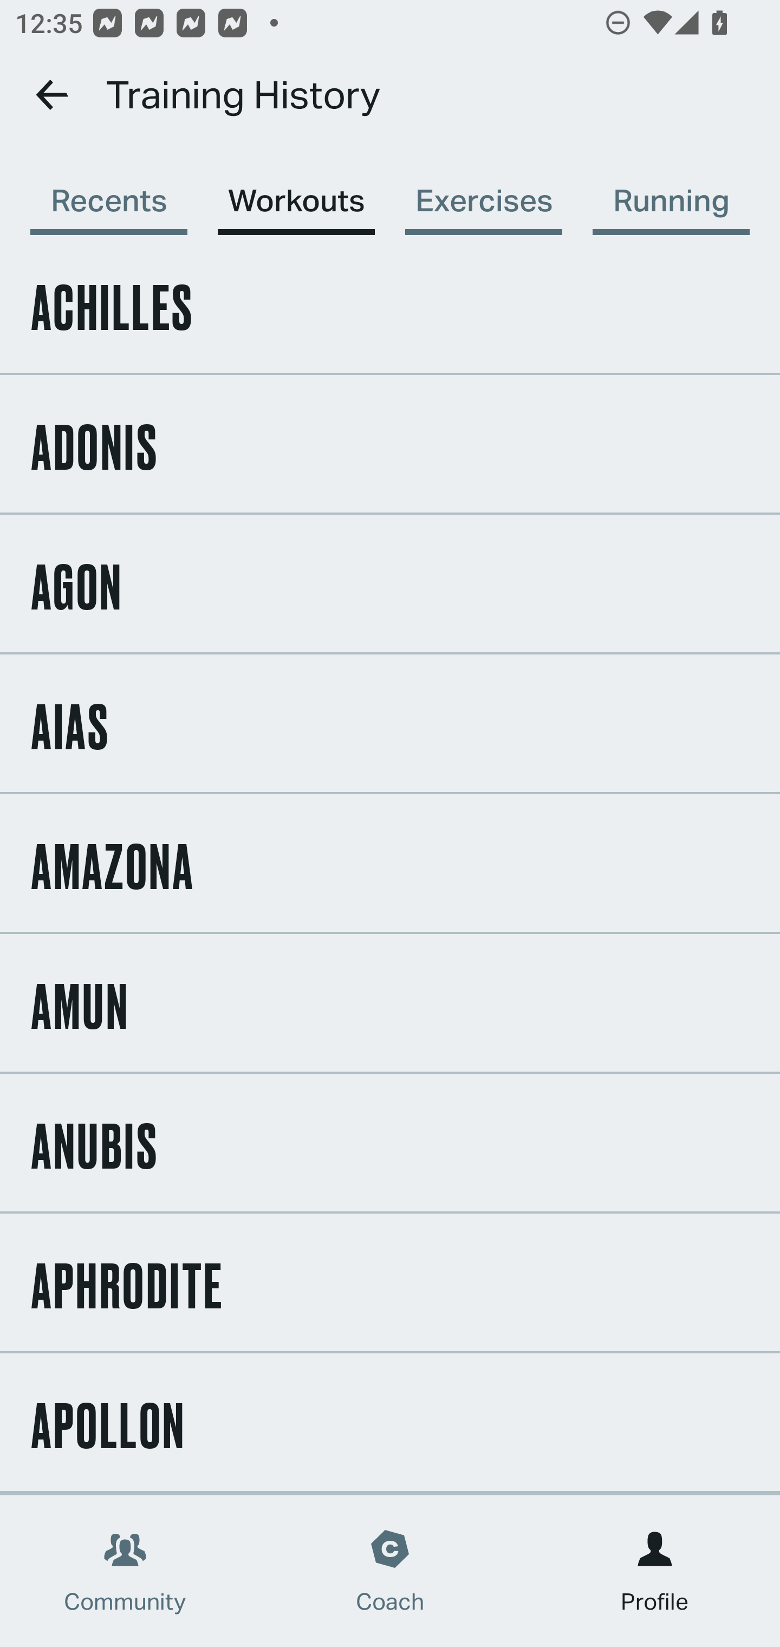 The width and height of the screenshot is (780, 1647). I want to click on Coach, so click(390, 1571).